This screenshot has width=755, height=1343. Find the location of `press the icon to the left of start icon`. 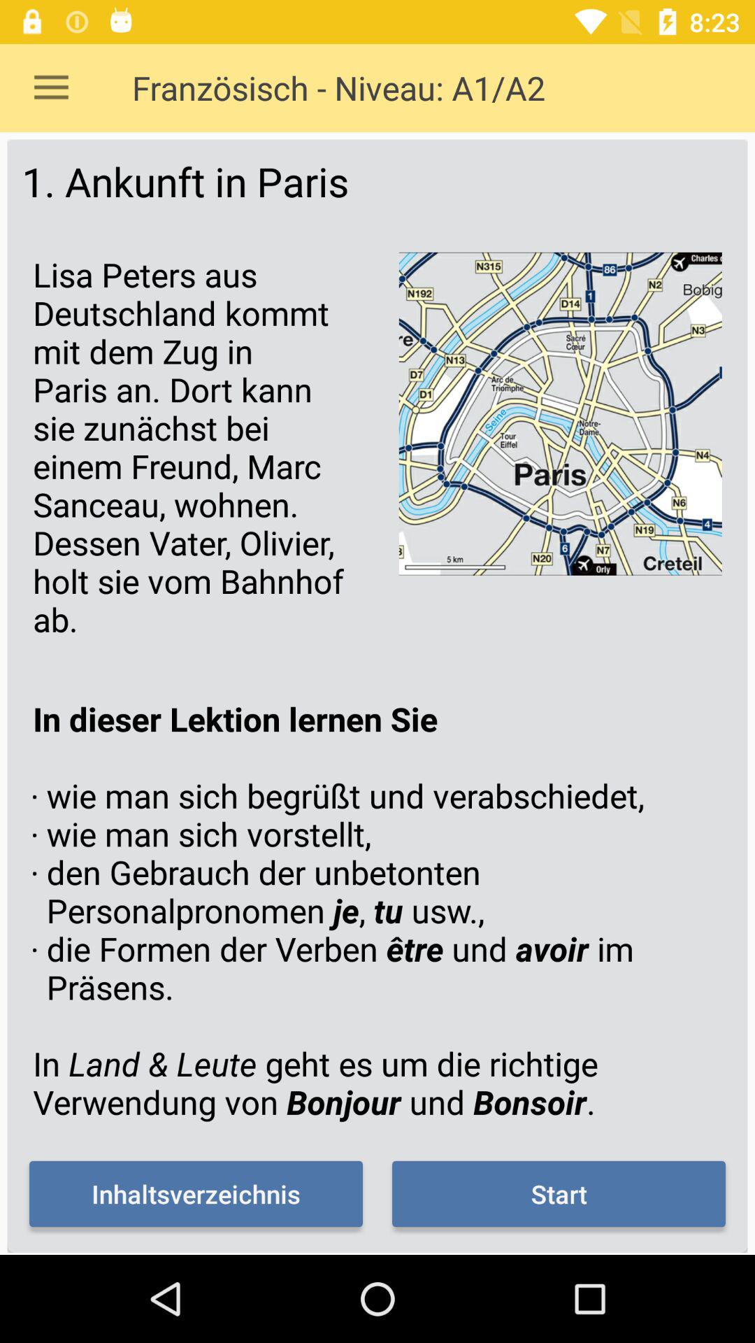

press the icon to the left of start icon is located at coordinates (196, 1193).